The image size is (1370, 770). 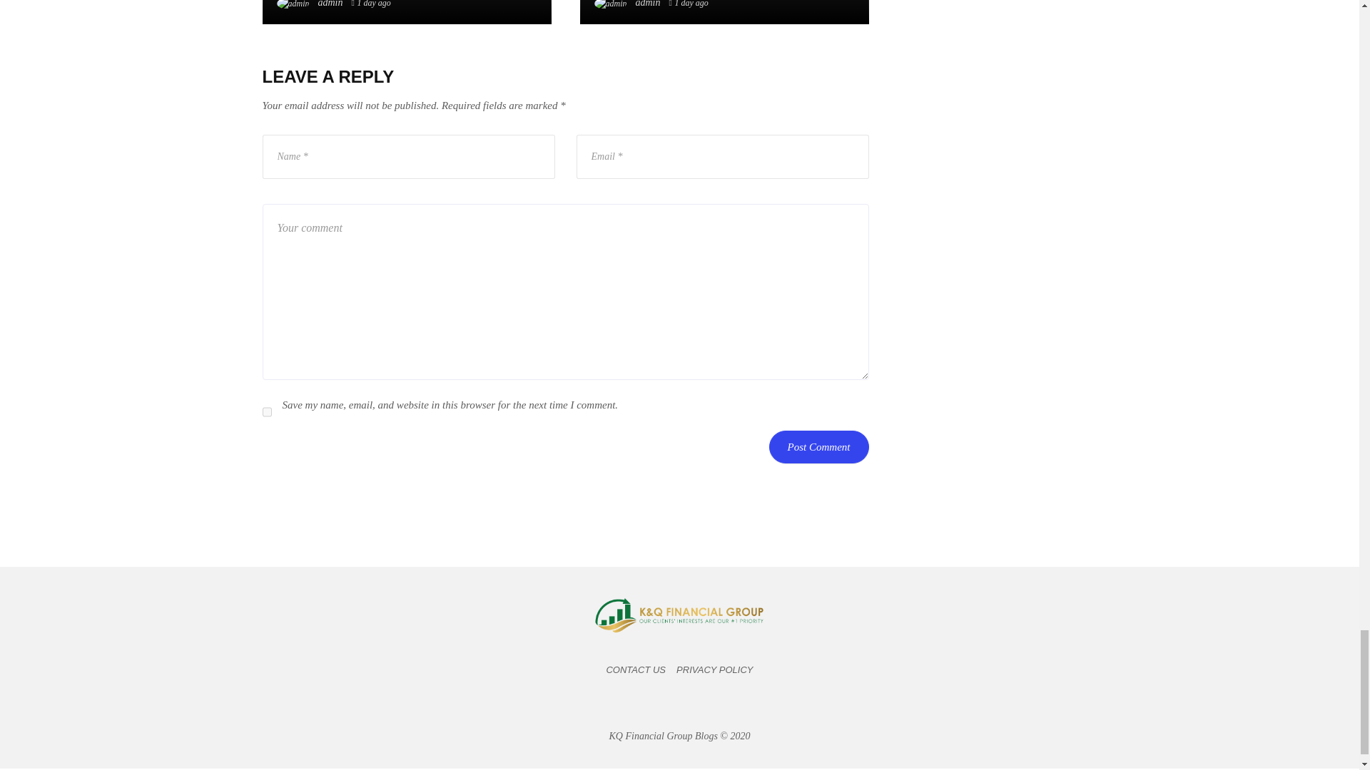 I want to click on yes, so click(x=267, y=412).